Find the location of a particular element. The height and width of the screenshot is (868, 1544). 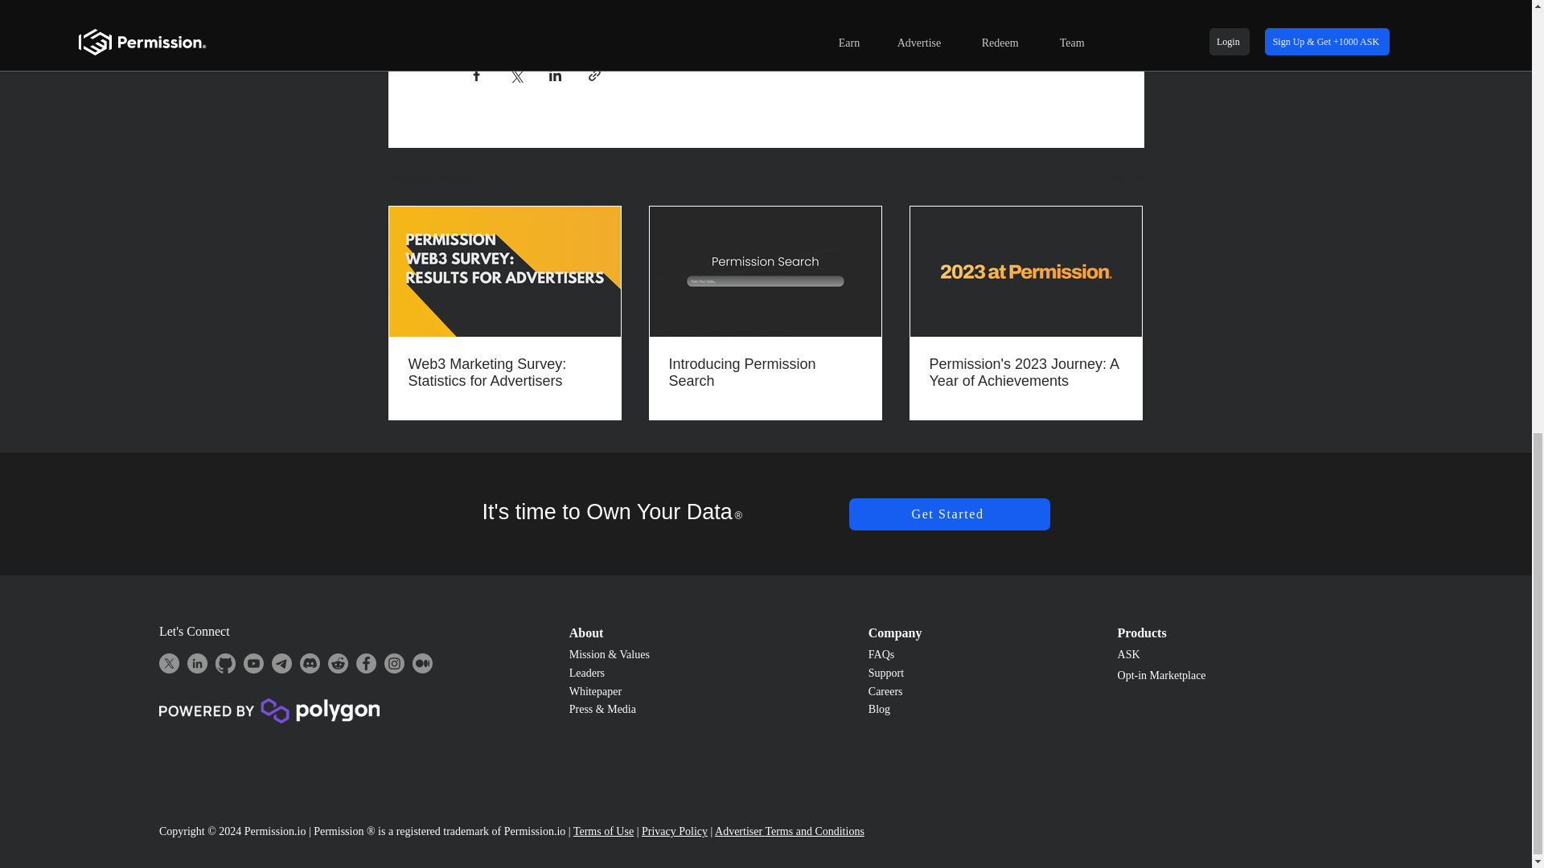

Privacy Policy is located at coordinates (674, 831).